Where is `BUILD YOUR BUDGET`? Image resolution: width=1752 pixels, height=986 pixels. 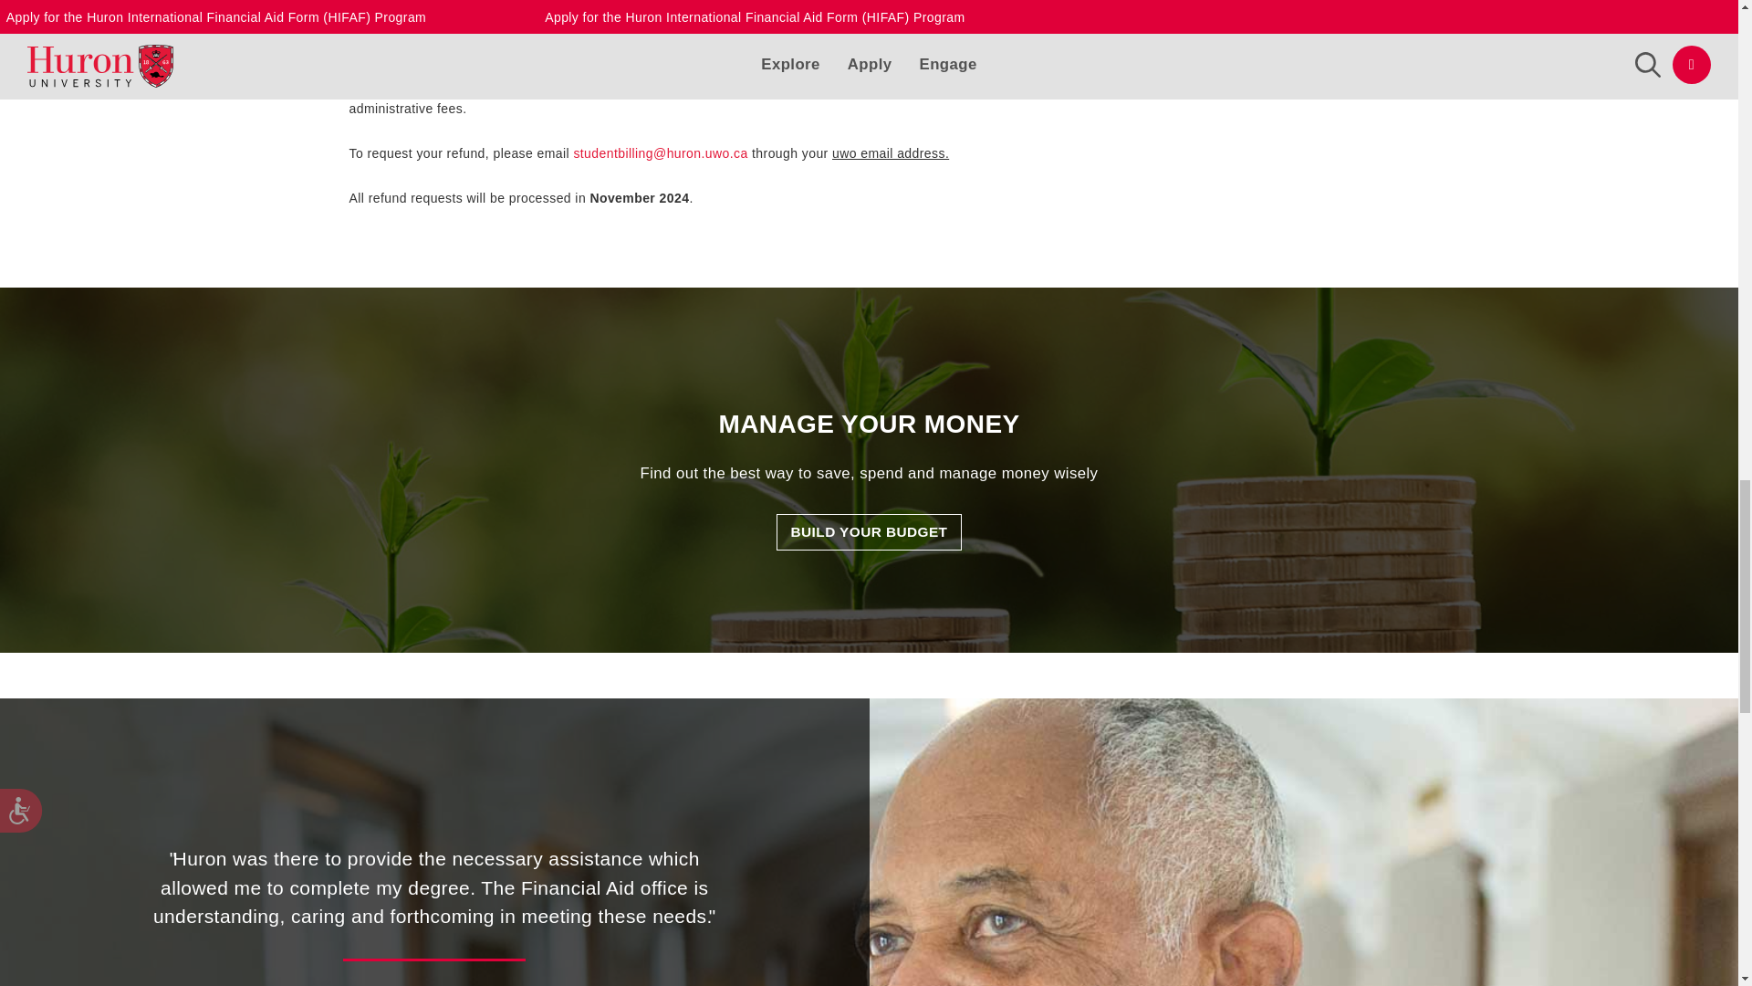 BUILD YOUR BUDGET is located at coordinates (869, 531).